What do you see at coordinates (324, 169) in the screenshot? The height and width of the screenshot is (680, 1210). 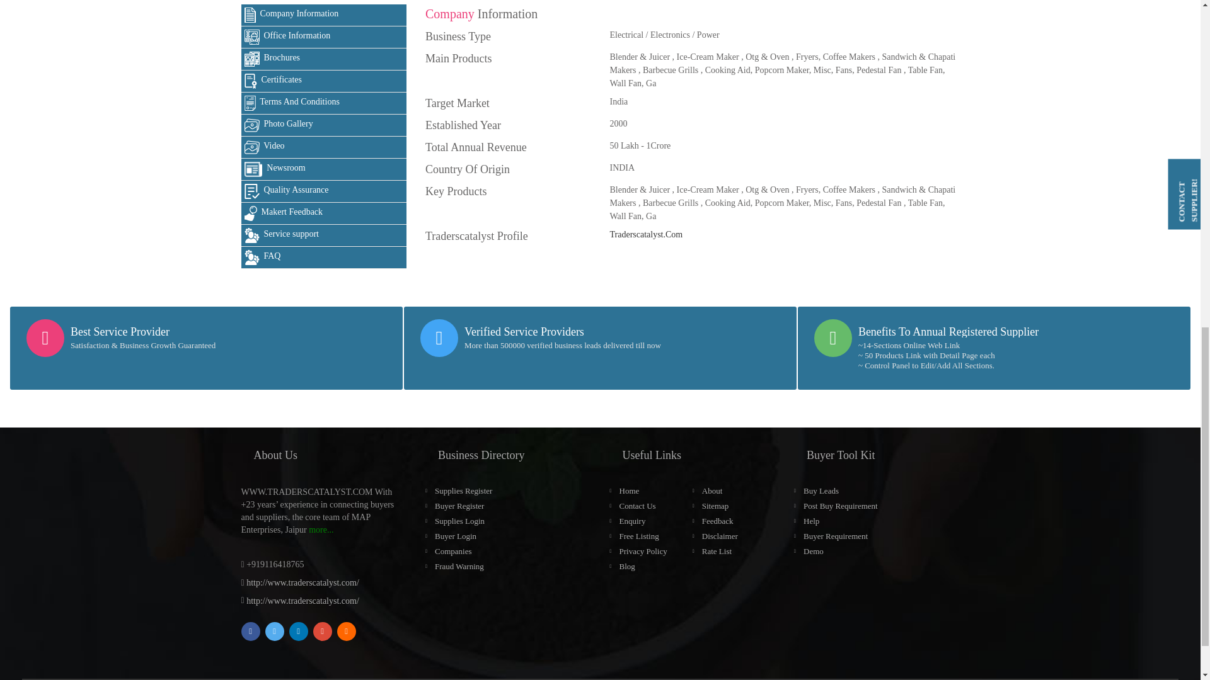 I see `  Newsroom` at bounding box center [324, 169].